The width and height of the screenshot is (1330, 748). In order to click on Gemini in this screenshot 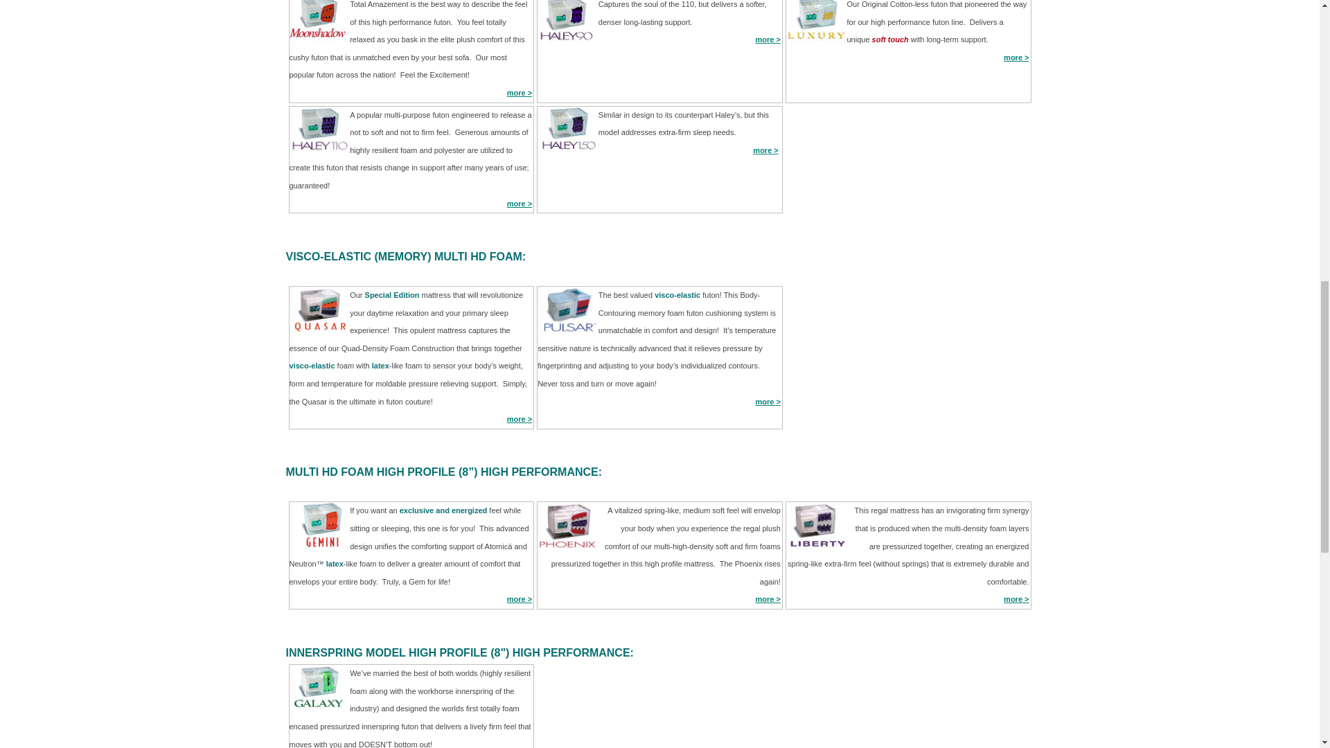, I will do `click(520, 598)`.